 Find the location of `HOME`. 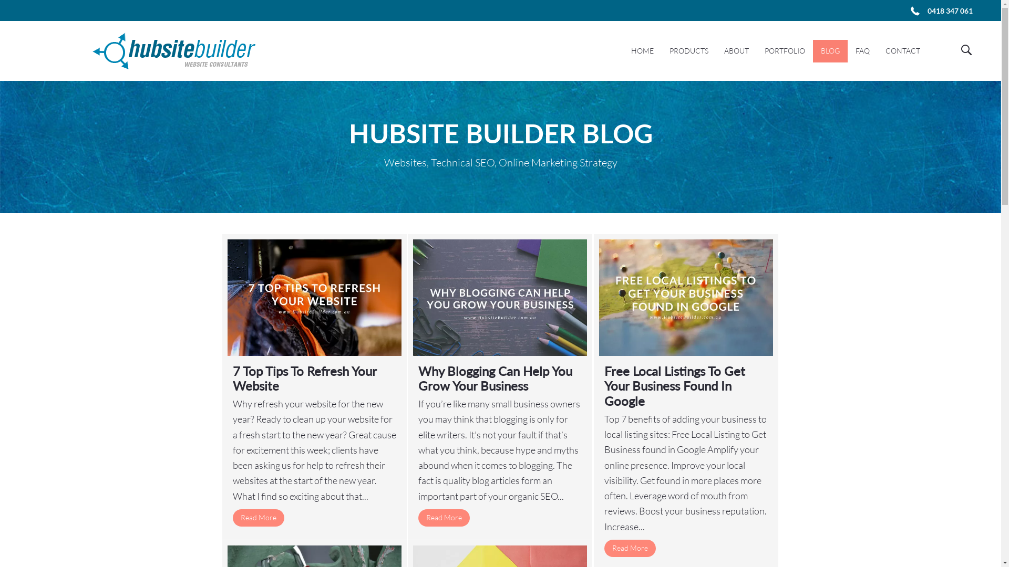

HOME is located at coordinates (642, 51).